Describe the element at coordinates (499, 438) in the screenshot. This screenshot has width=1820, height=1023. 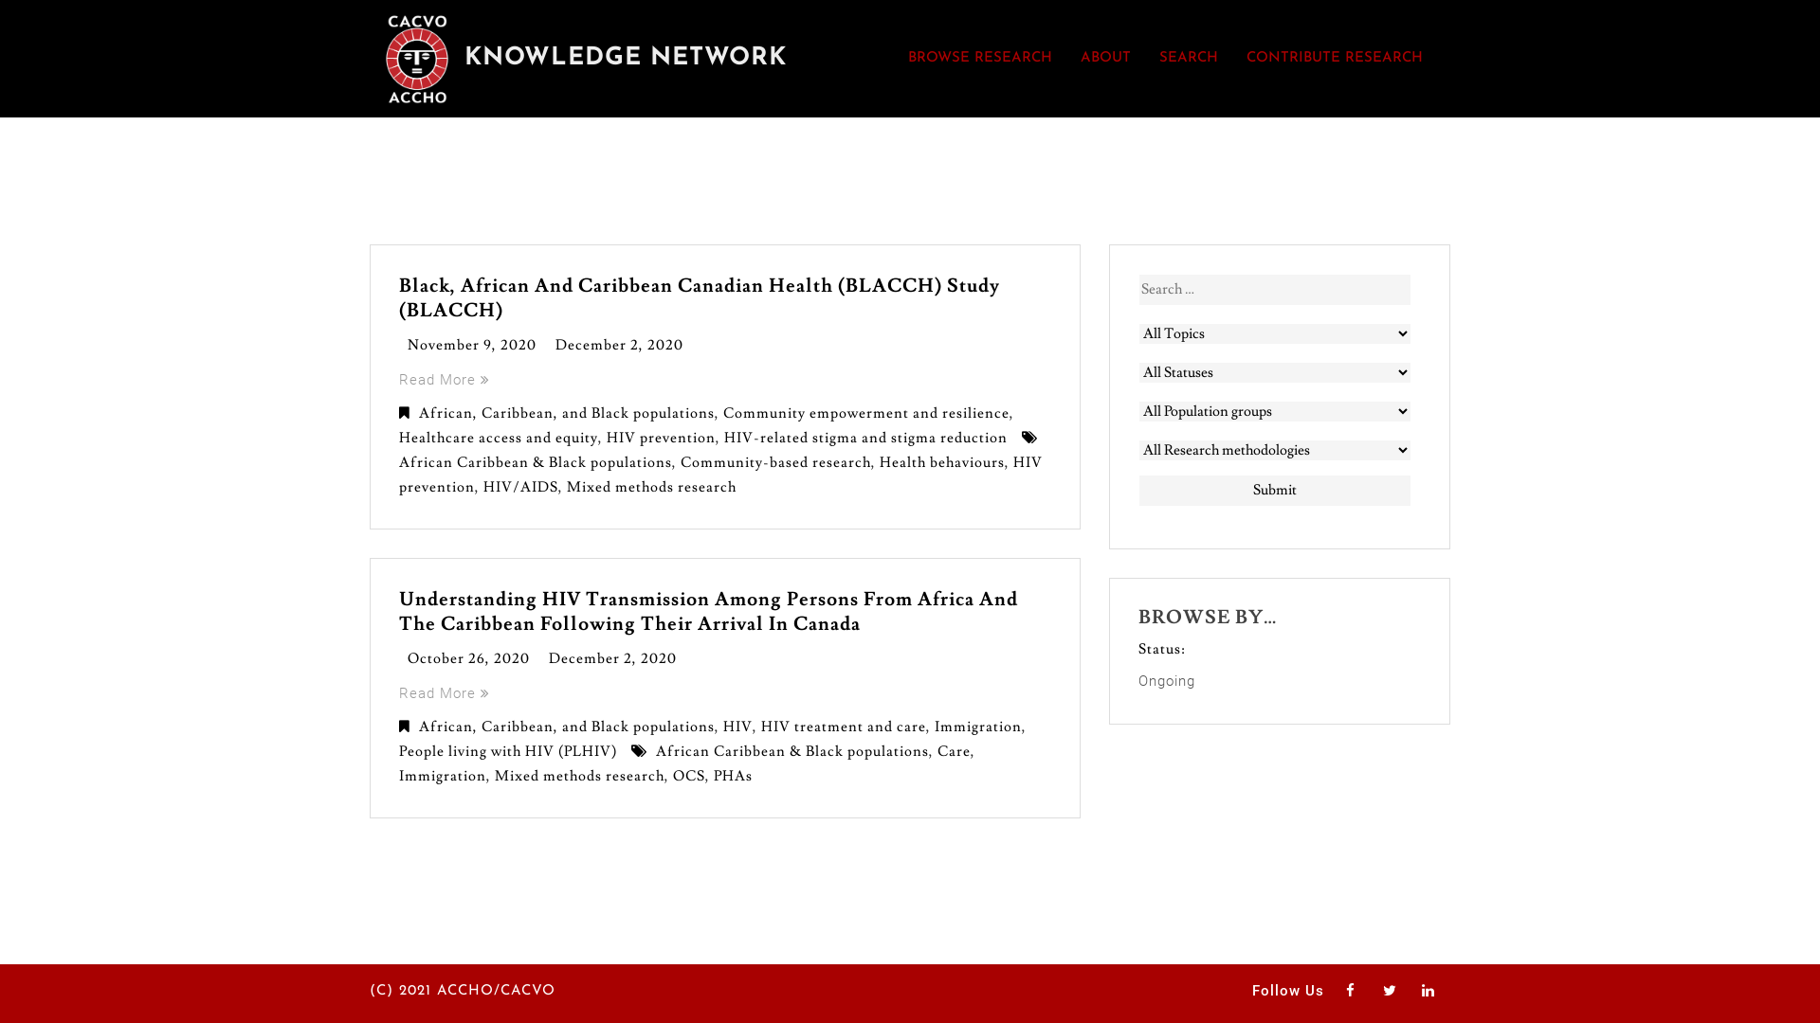
I see `Healthcare access and equity` at that location.